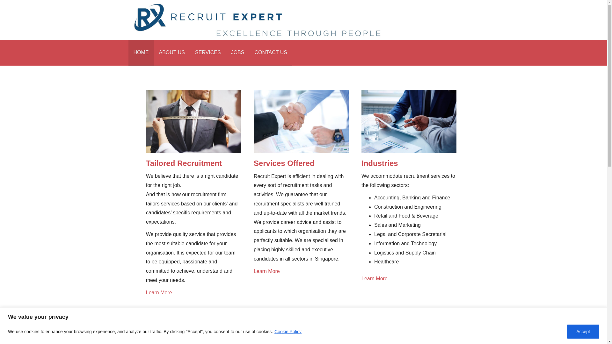  Describe the element at coordinates (141, 53) in the screenshot. I see `HOME` at that location.